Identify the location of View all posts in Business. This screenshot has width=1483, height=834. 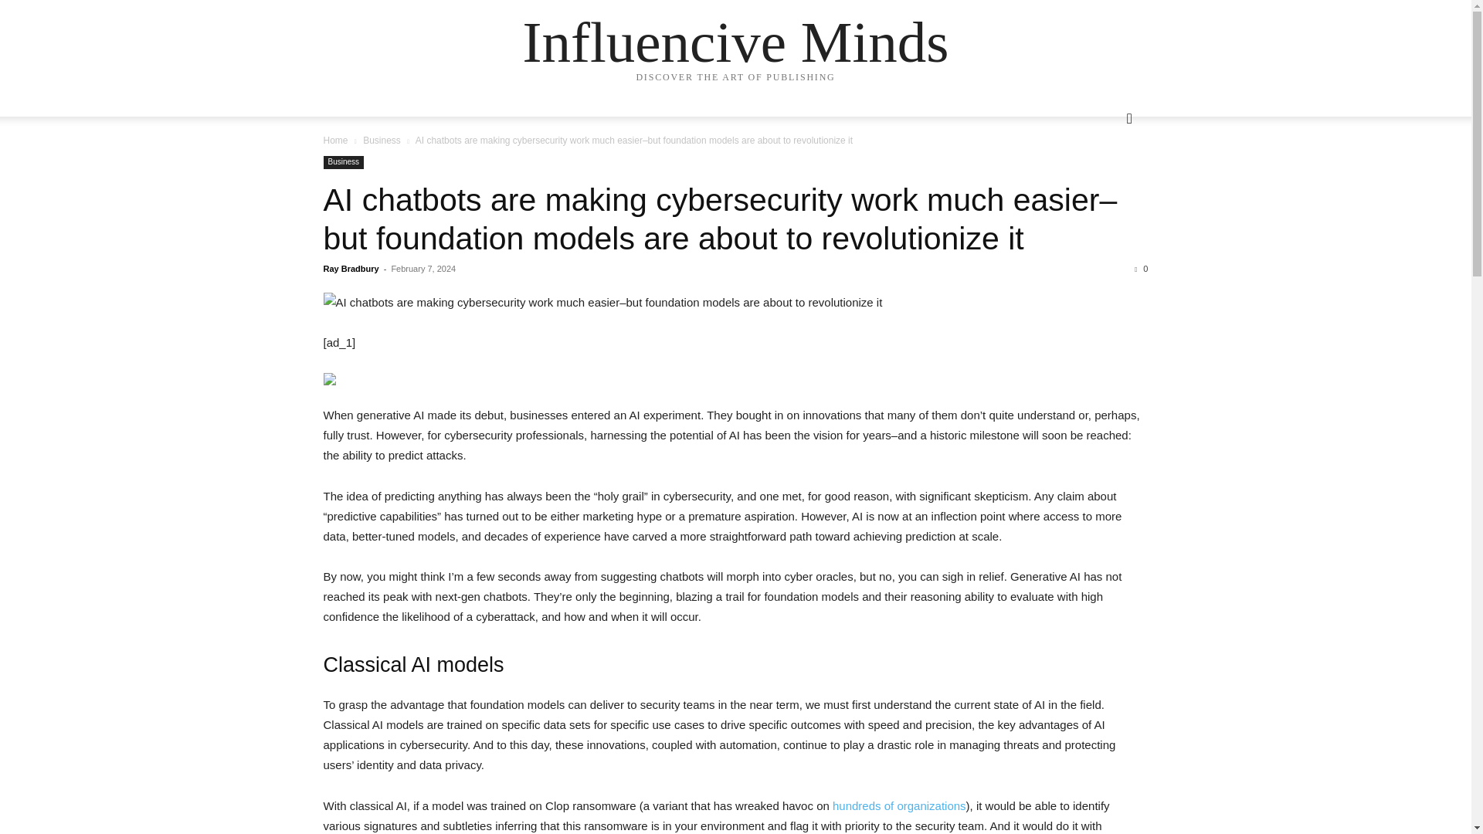
(382, 141).